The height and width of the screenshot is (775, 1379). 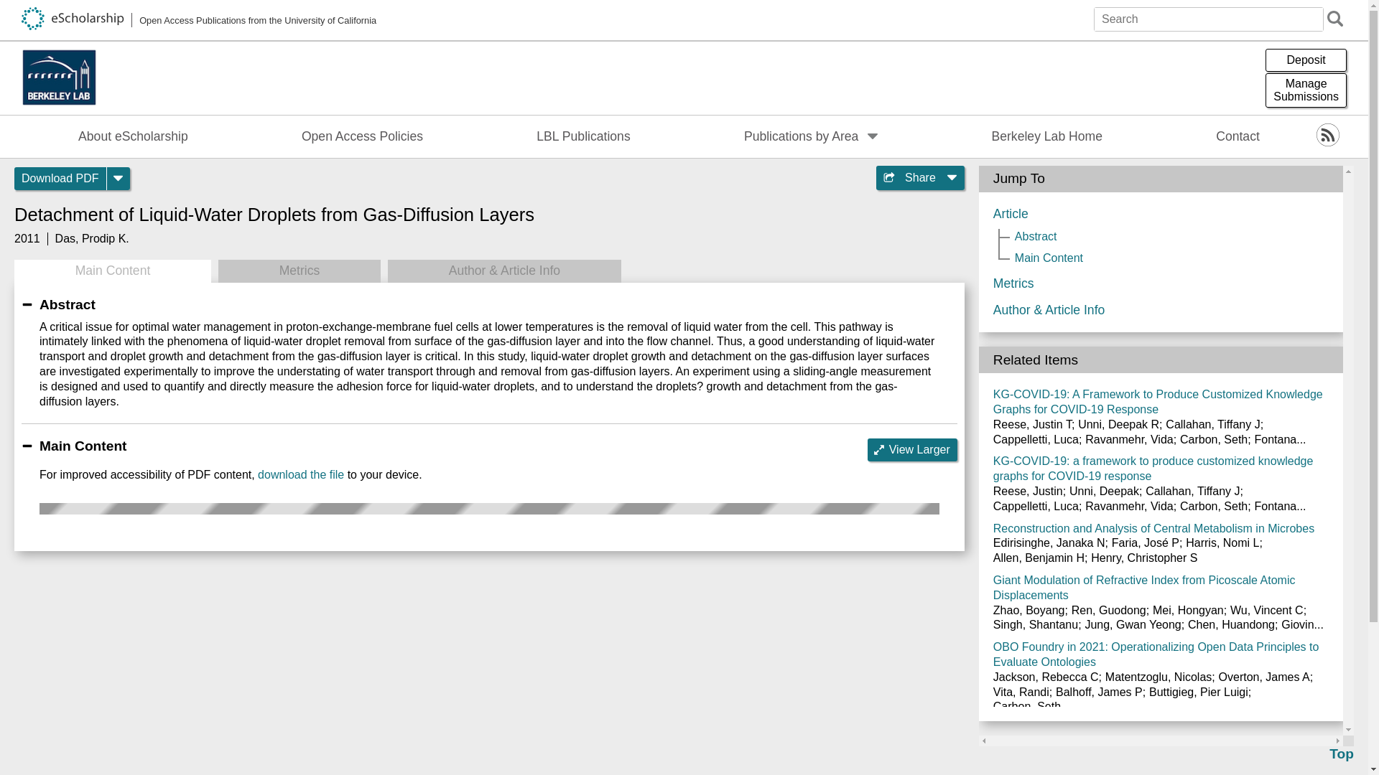 I want to click on Download PDF, so click(x=60, y=178).